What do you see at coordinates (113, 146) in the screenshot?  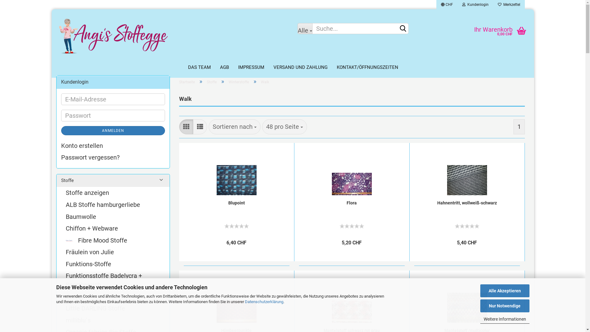 I see `Konto erstellen` at bounding box center [113, 146].